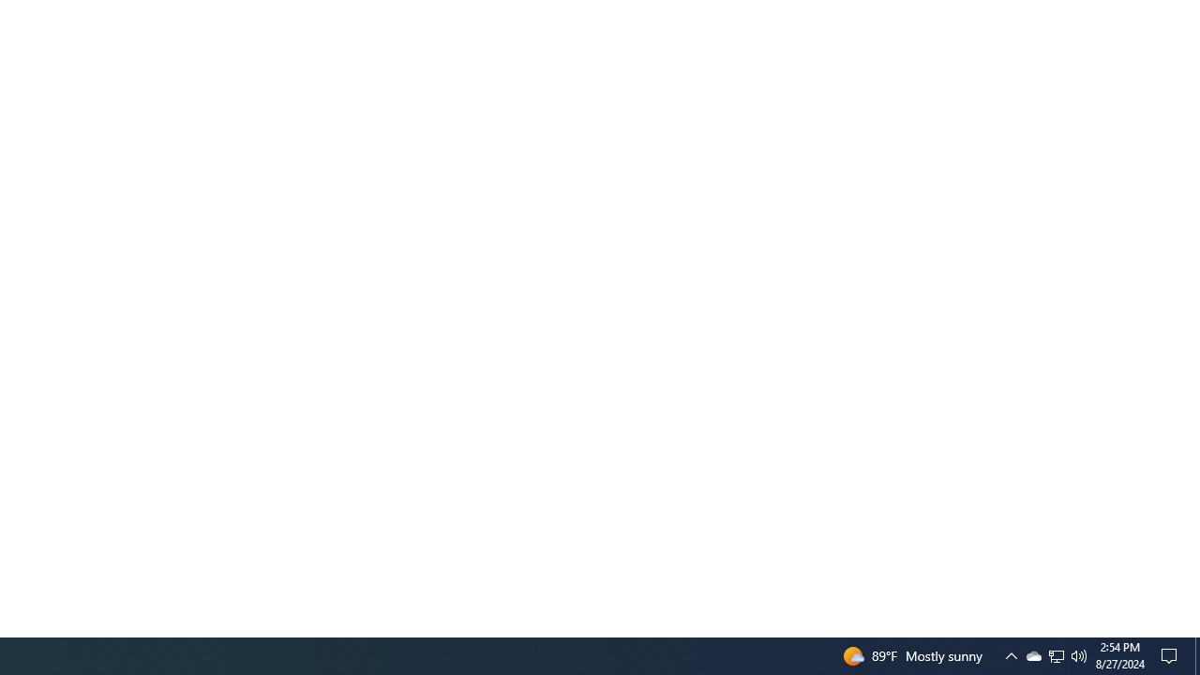 Image resolution: width=1200 pixels, height=675 pixels. Describe the element at coordinates (1056, 656) in the screenshot. I see `Action Center, No new notifications` at that location.